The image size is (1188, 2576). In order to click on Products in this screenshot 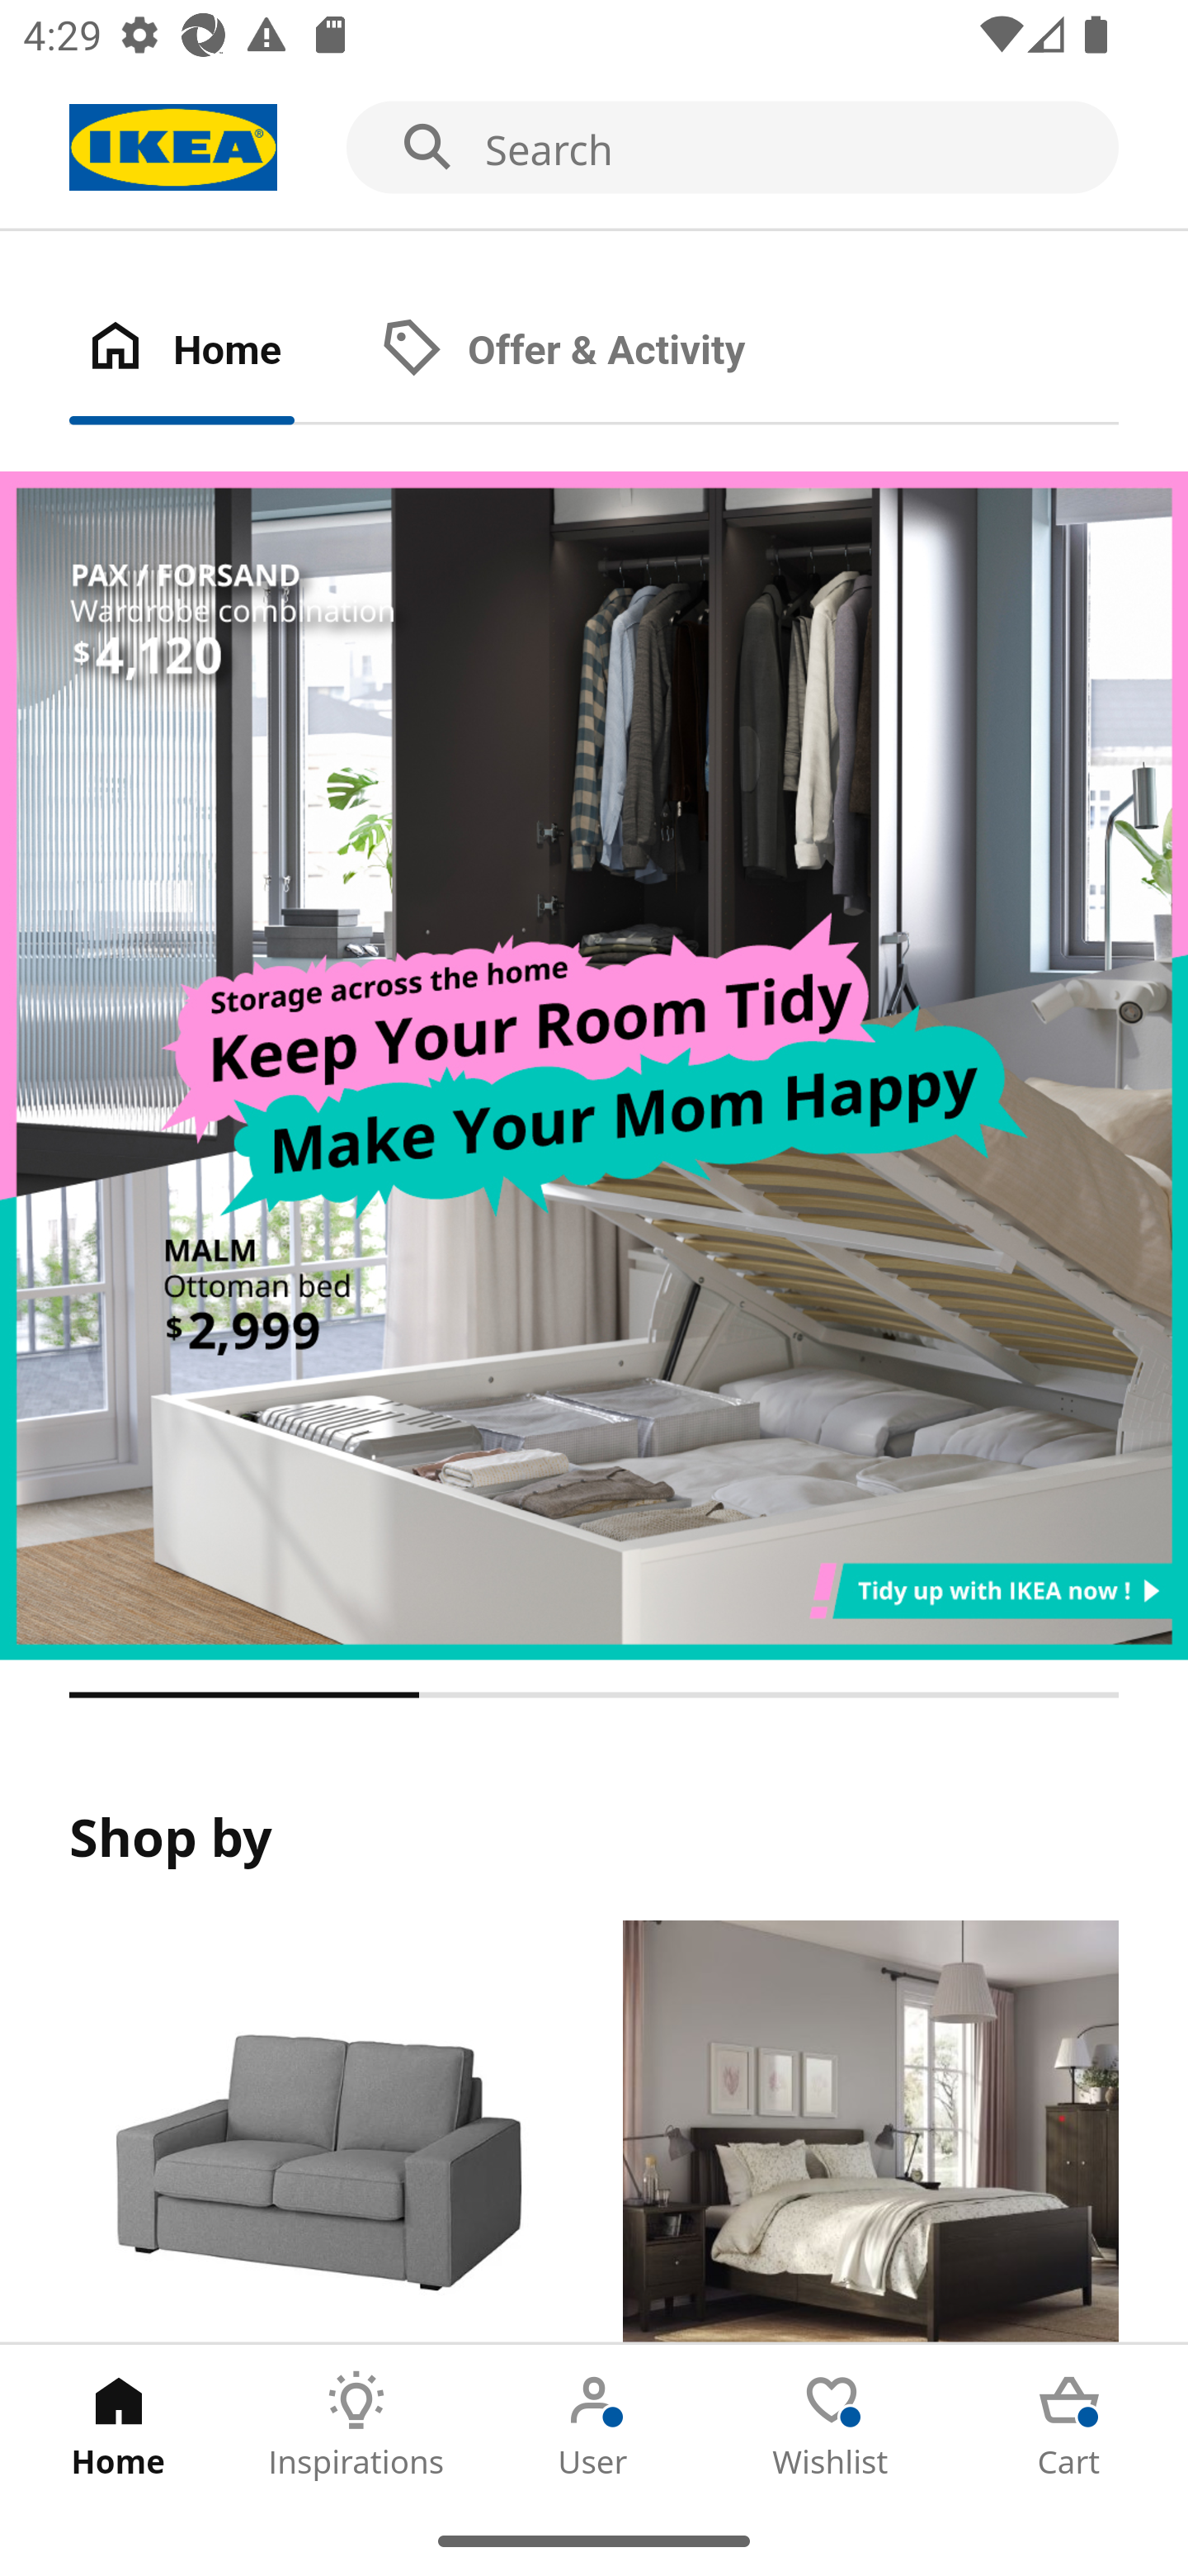, I will do `click(317, 2132)`.